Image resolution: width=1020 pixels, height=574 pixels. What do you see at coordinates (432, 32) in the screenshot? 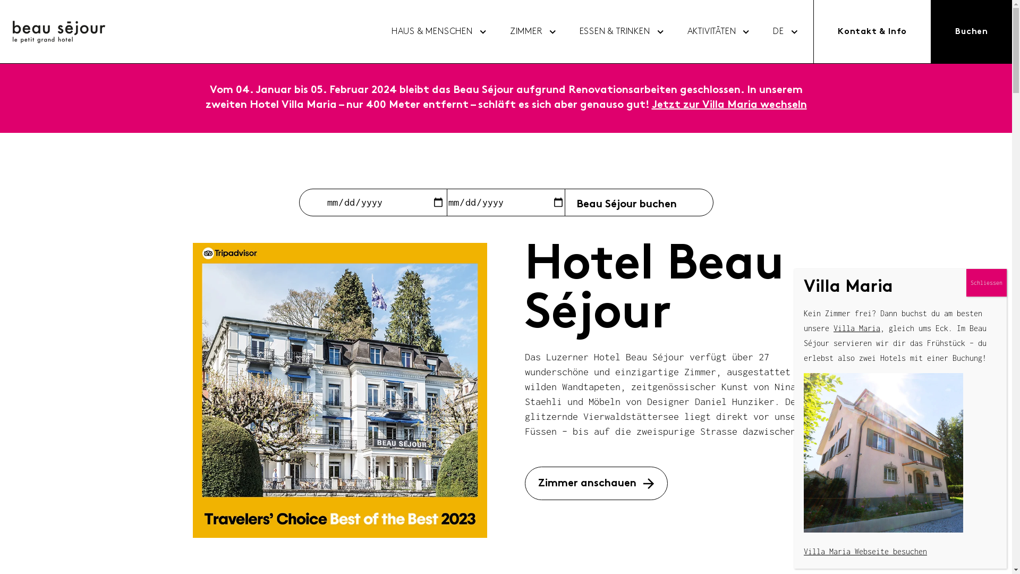
I see `HAUS & MENSCHEN` at bounding box center [432, 32].